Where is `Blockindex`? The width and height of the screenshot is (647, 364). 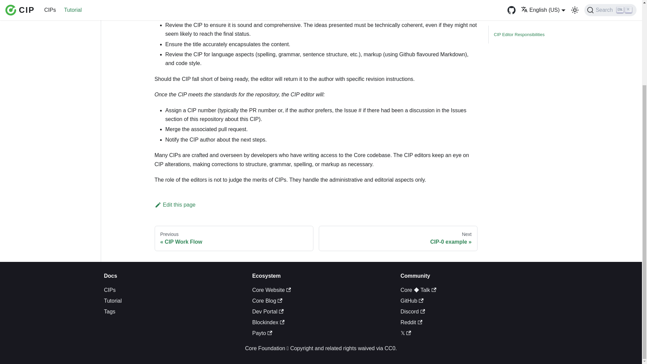
Blockindex is located at coordinates (267, 301).